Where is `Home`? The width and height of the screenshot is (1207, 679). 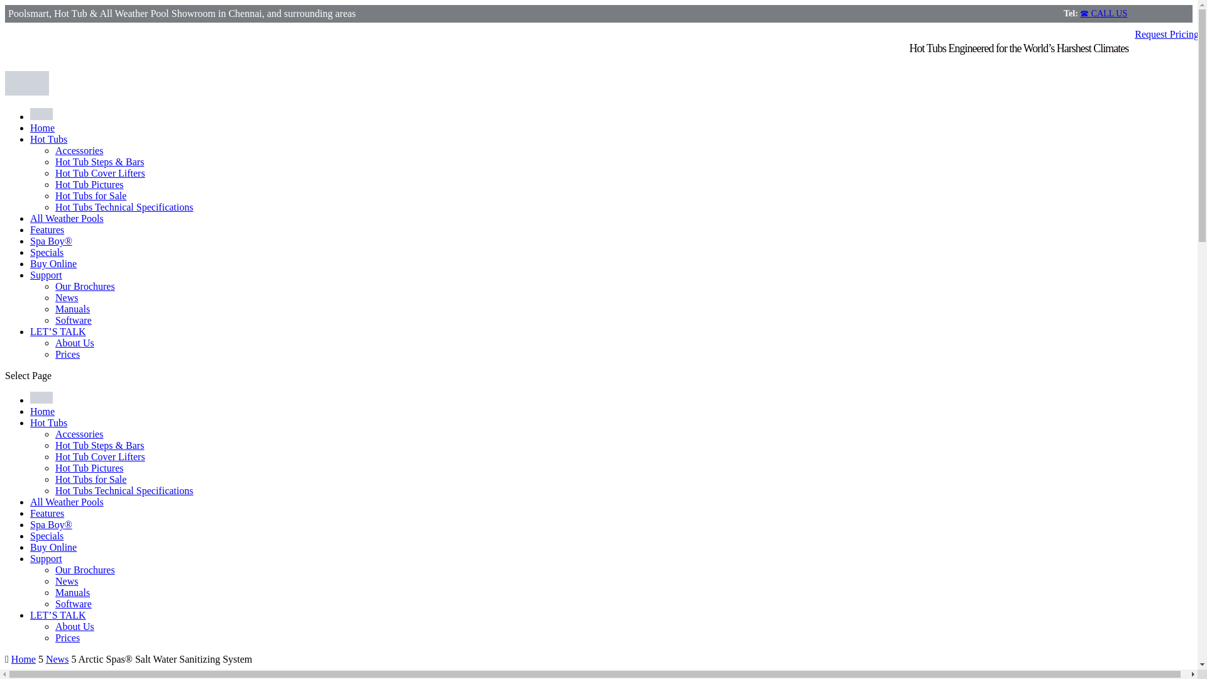 Home is located at coordinates (42, 128).